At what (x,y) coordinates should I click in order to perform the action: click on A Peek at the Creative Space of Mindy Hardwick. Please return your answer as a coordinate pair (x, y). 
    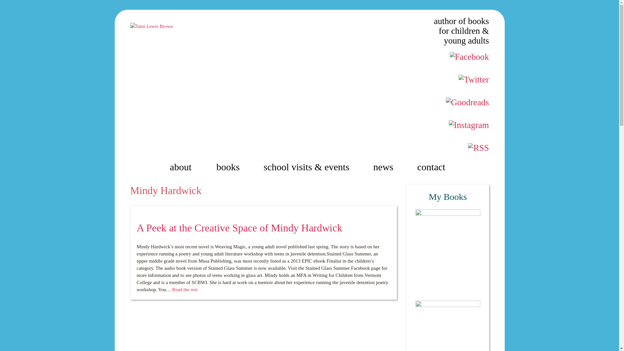
    Looking at the image, I should click on (239, 227).